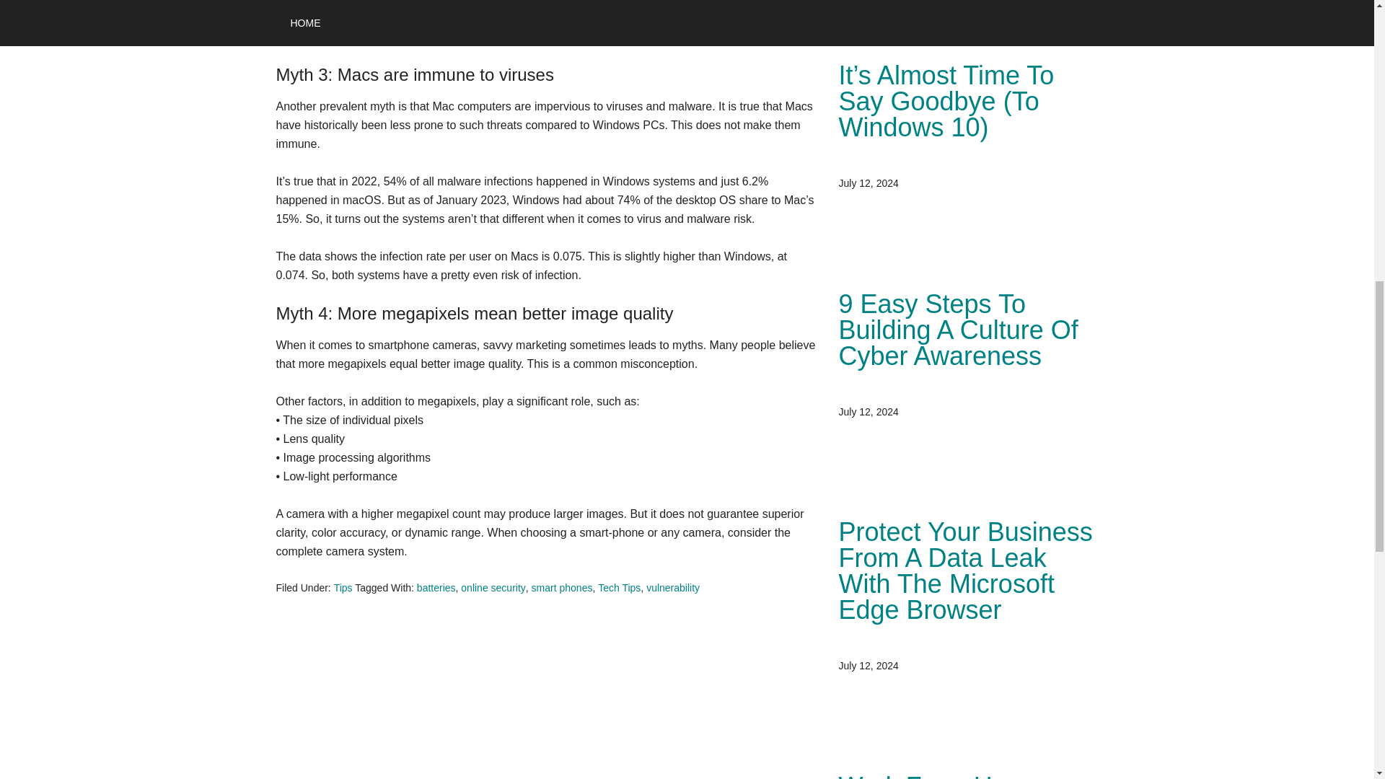 The width and height of the screenshot is (1385, 779). I want to click on 9 Easy Steps To Building A Culture Of Cyber Awareness, so click(957, 330).